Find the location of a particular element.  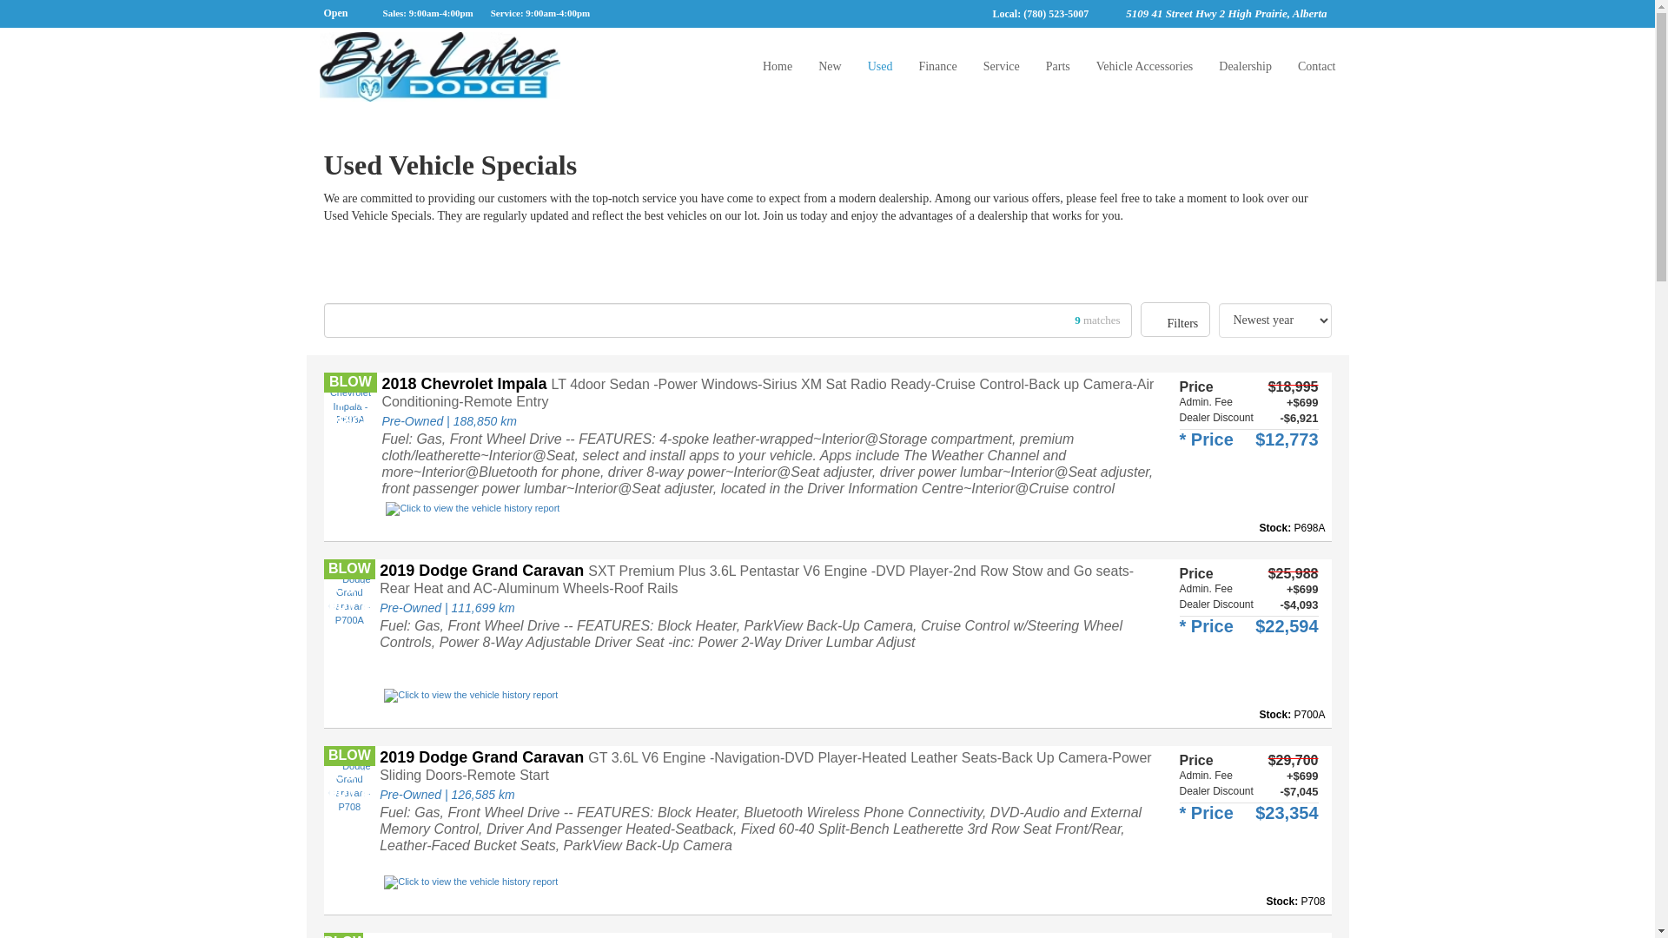

Finance is located at coordinates (937, 66).